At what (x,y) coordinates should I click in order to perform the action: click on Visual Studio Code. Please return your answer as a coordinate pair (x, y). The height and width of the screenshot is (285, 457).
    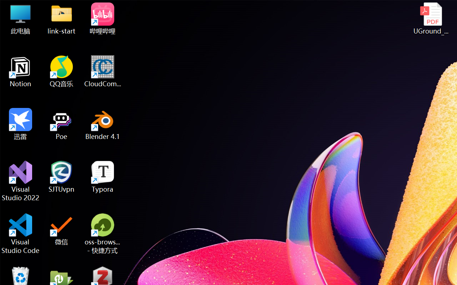
    Looking at the image, I should click on (21, 234).